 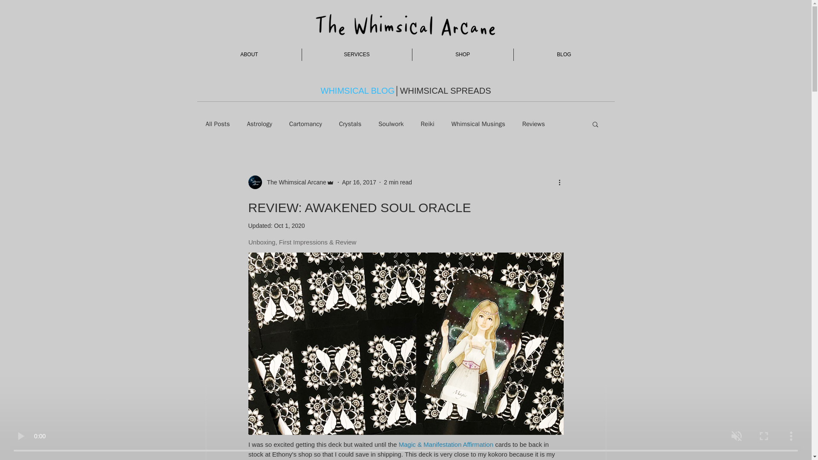 What do you see at coordinates (446, 90) in the screenshot?
I see `WHIMSICAL SPREADS` at bounding box center [446, 90].